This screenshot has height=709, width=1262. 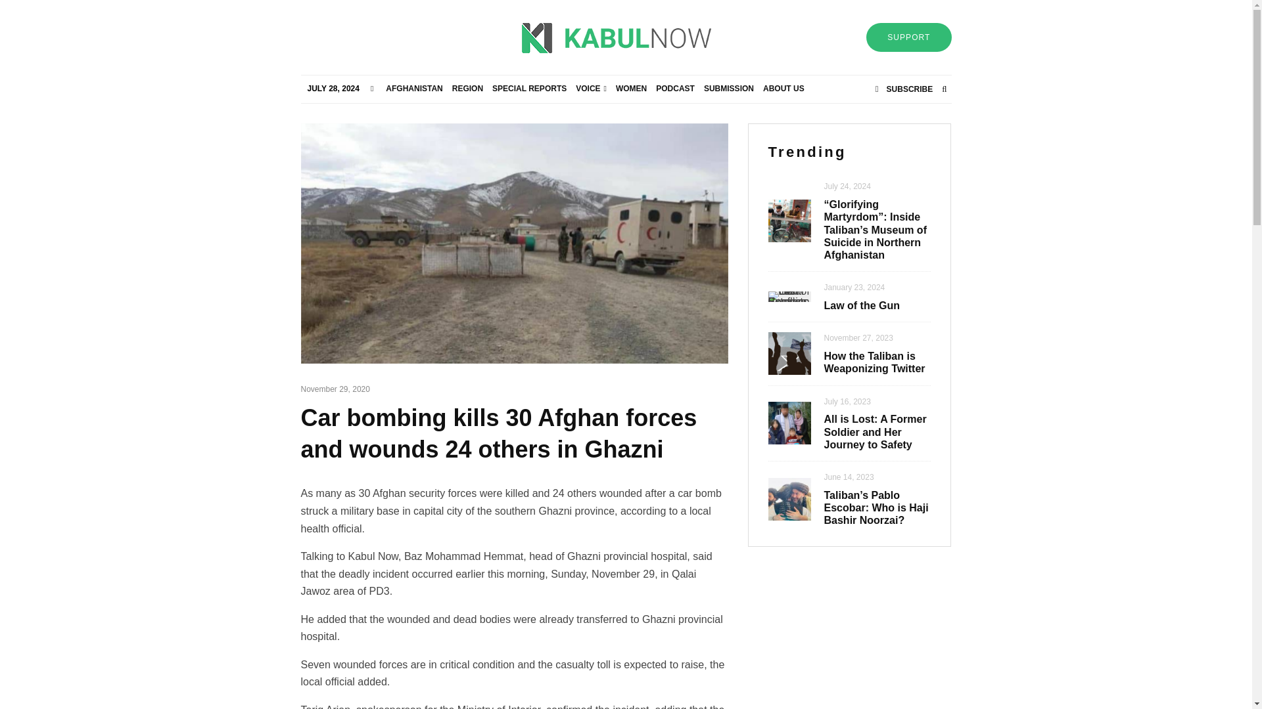 What do you see at coordinates (908, 37) in the screenshot?
I see `SUPPORT` at bounding box center [908, 37].